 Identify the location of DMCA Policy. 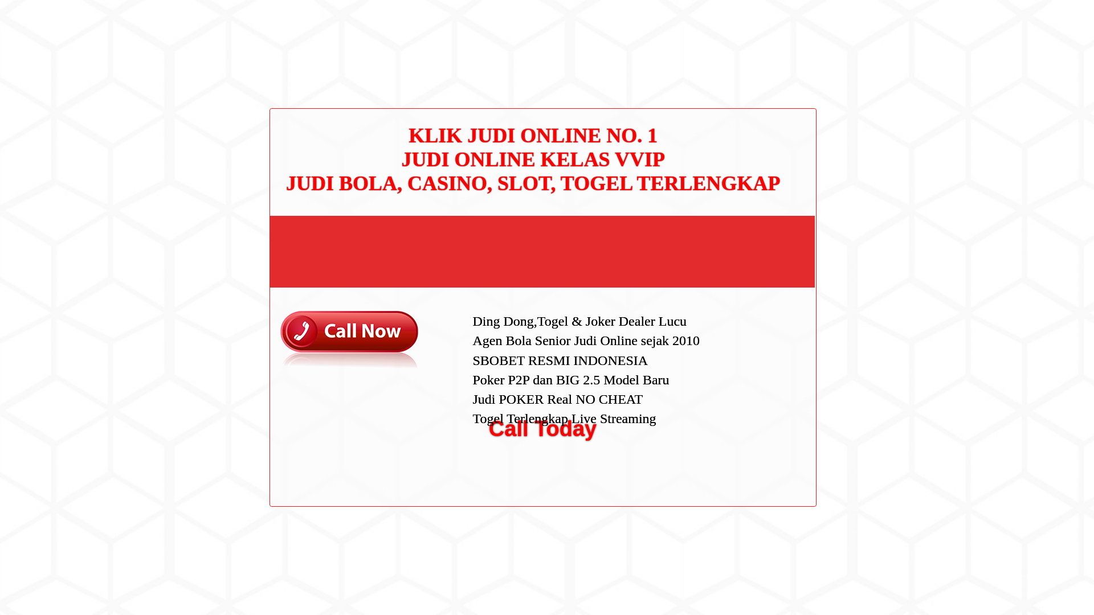
(749, 212).